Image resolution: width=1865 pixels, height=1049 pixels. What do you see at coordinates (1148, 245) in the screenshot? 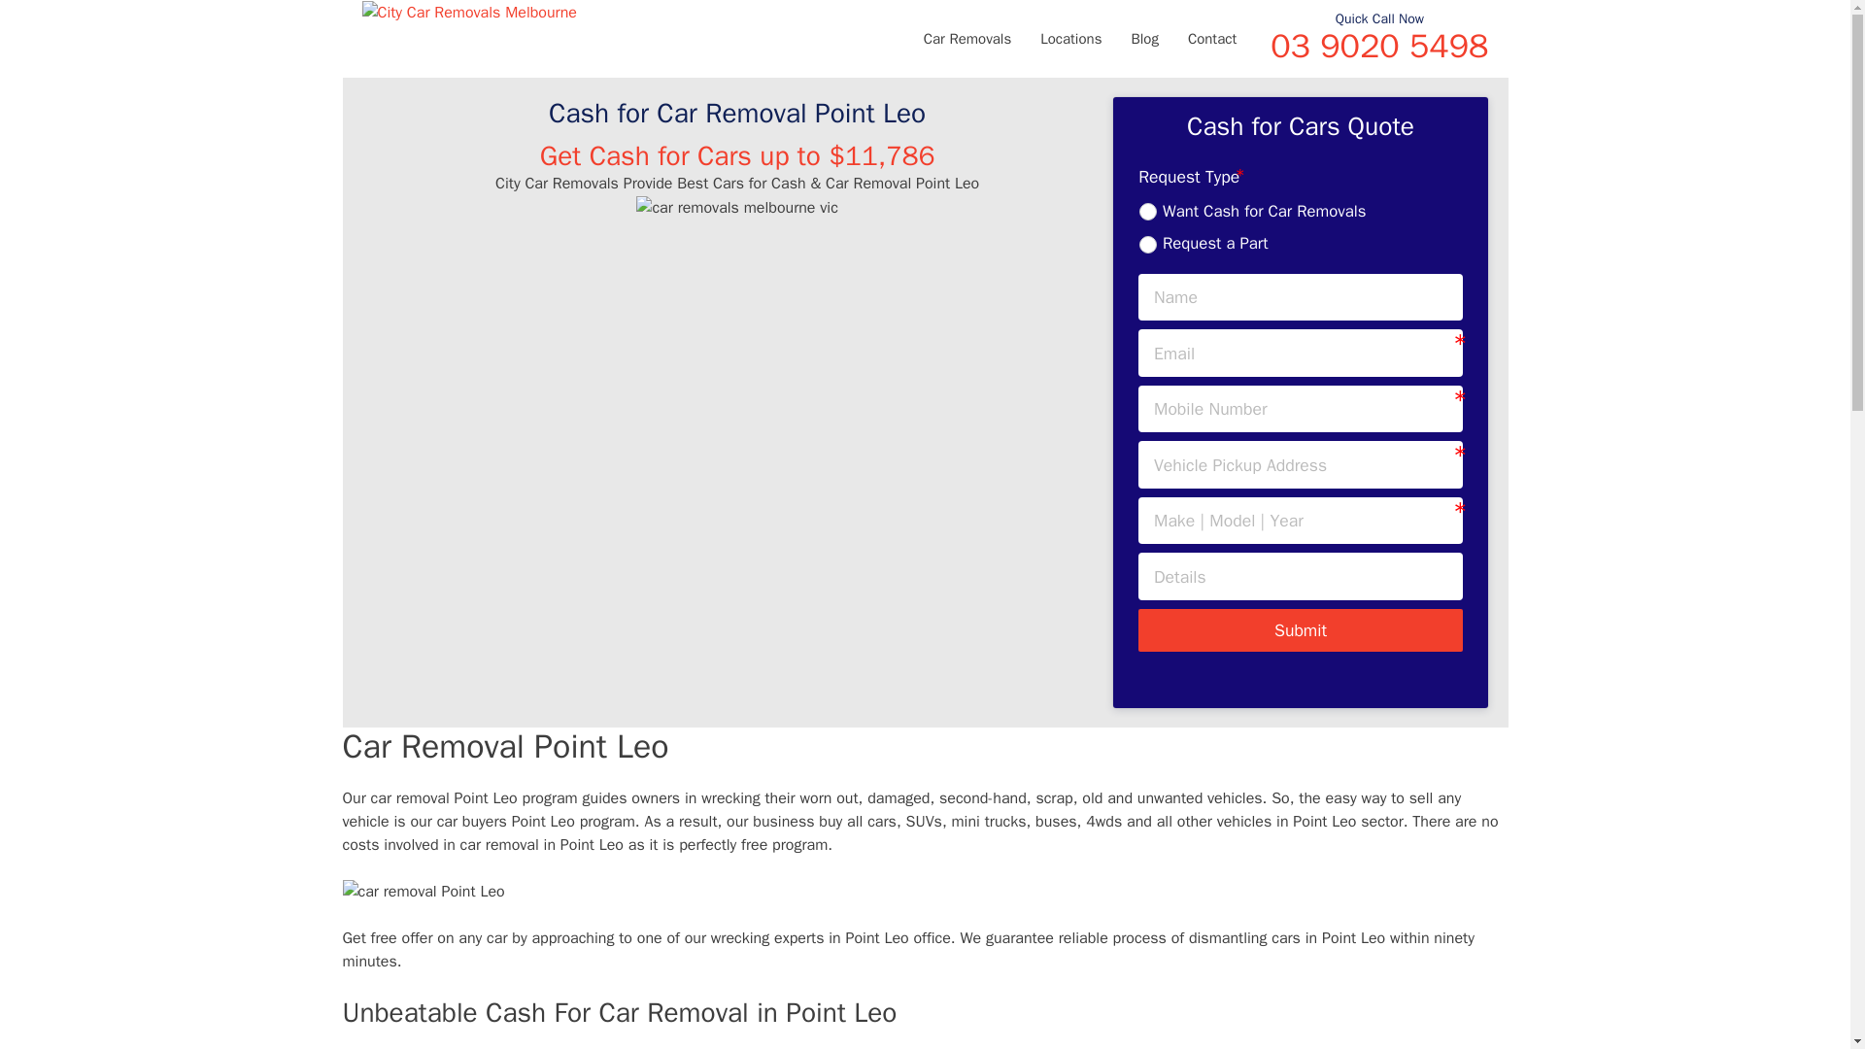
I see `Request a Part` at bounding box center [1148, 245].